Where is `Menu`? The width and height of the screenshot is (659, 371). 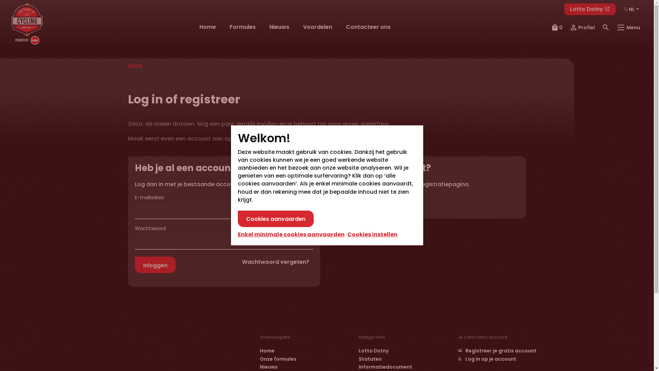
Menu is located at coordinates (629, 27).